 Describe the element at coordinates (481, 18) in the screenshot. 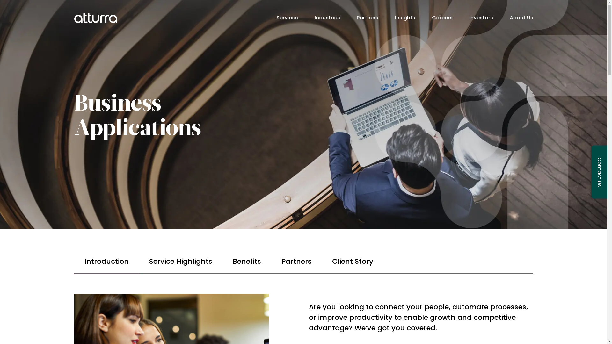

I see `Investors` at that location.